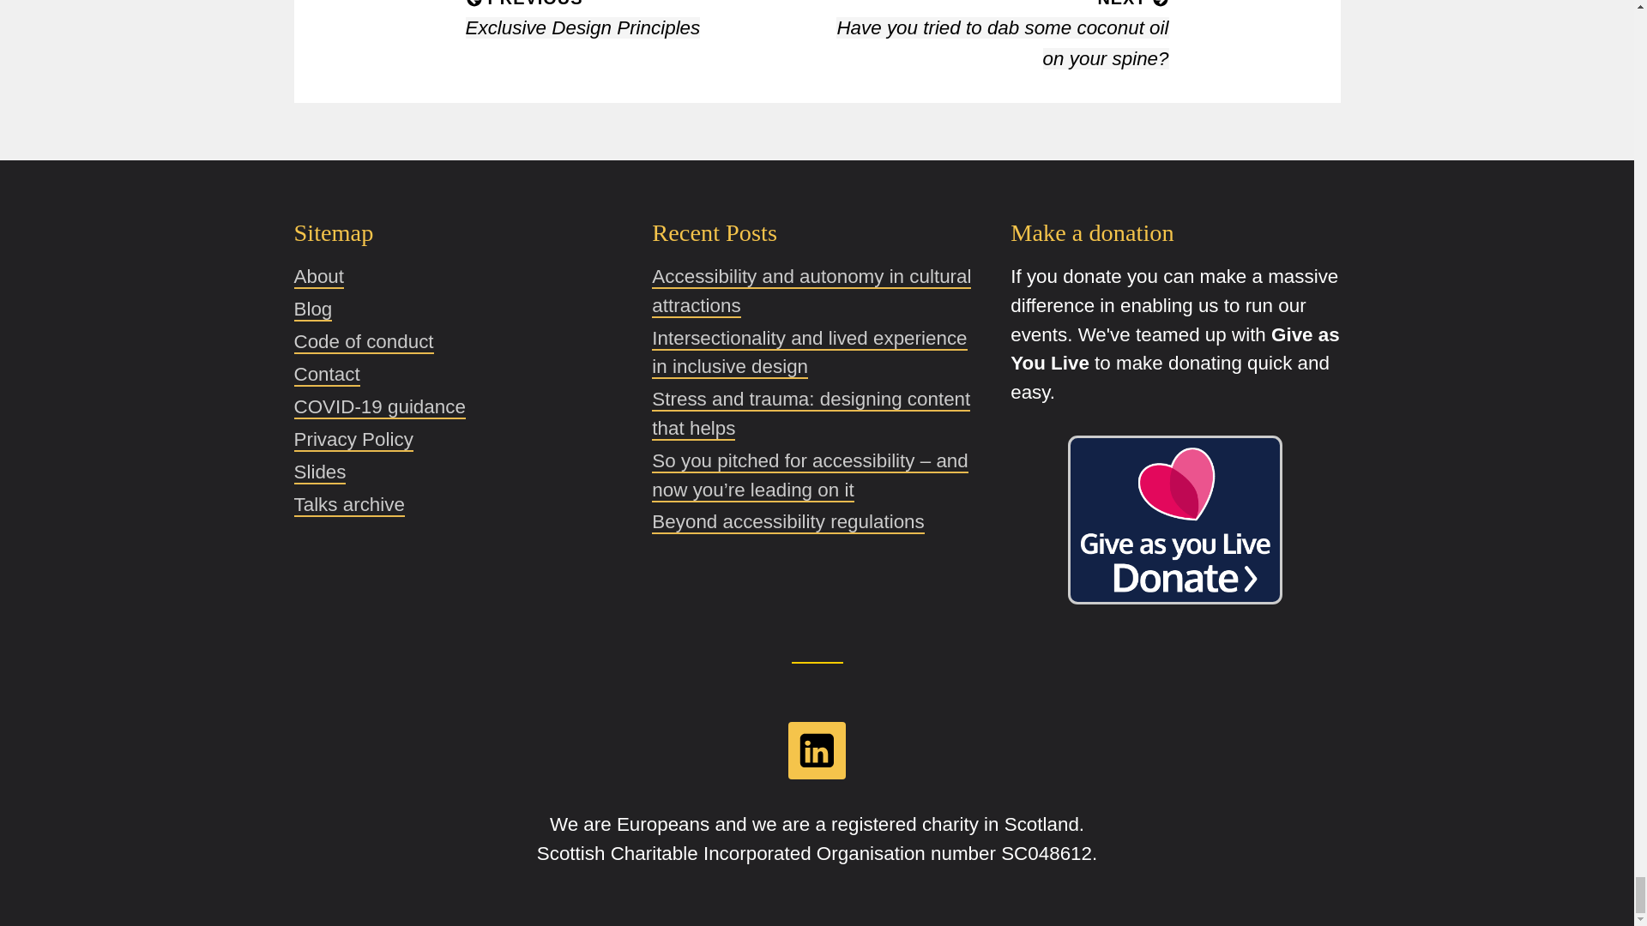 The image size is (1647, 926). What do you see at coordinates (378, 408) in the screenshot?
I see `COVID-19 guidance` at bounding box center [378, 408].